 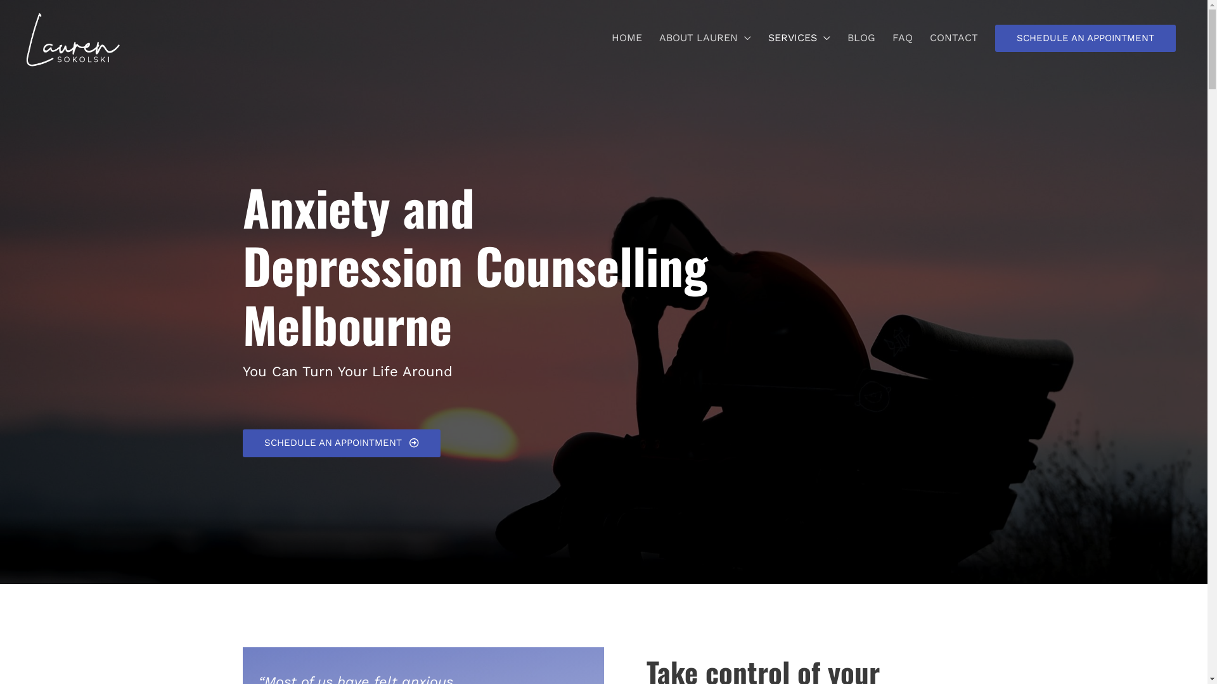 What do you see at coordinates (862, 38) in the screenshot?
I see `BLOG` at bounding box center [862, 38].